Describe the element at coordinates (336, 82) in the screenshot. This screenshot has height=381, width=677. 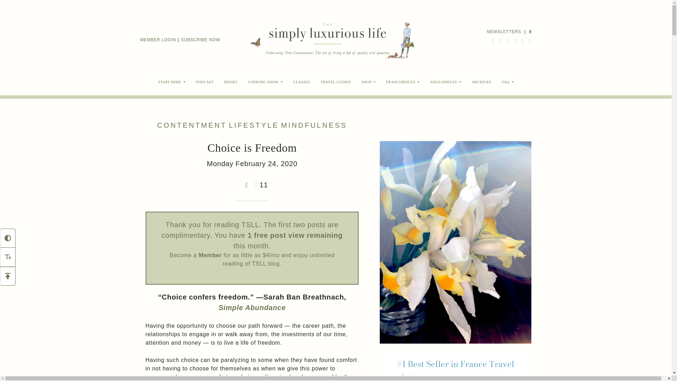
I see `TRAVEL GUIDES` at that location.